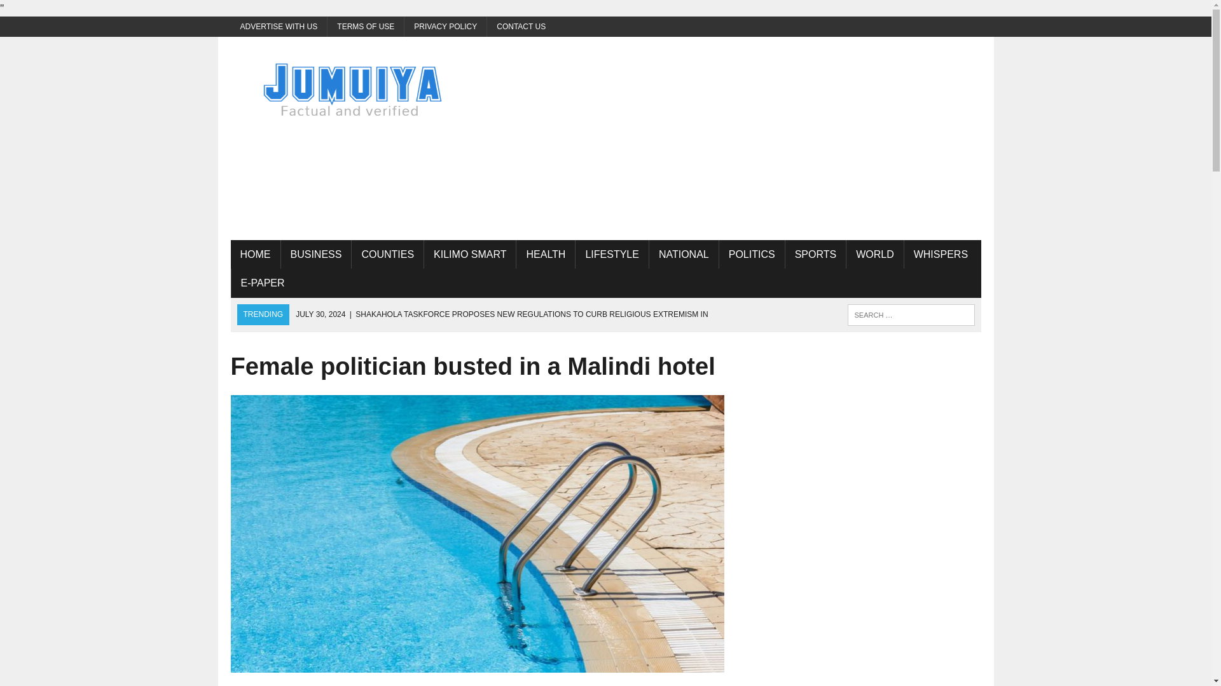 Image resolution: width=1221 pixels, height=686 pixels. I want to click on PRIVACY POLICY, so click(445, 27).